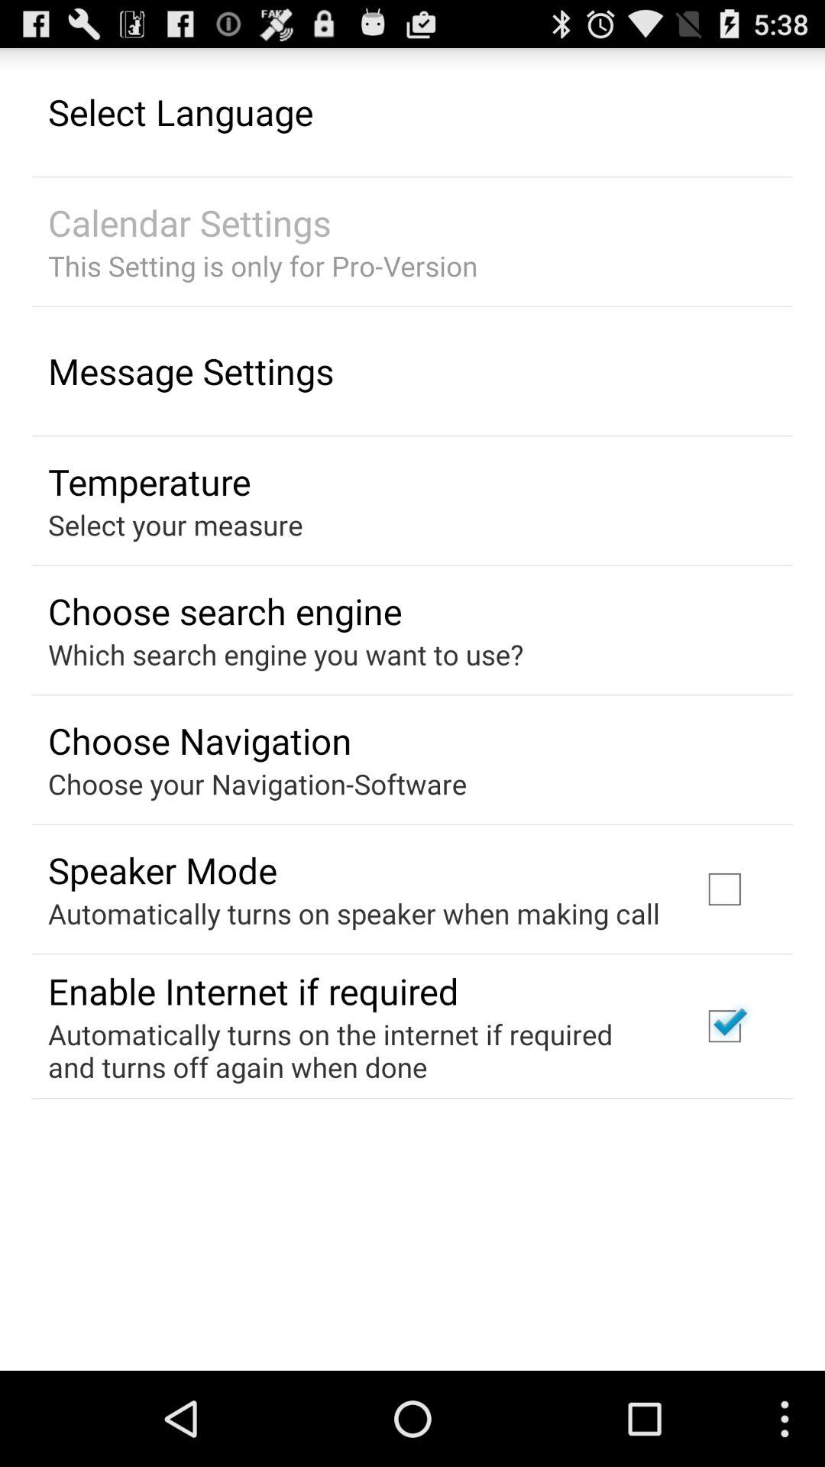 The height and width of the screenshot is (1467, 825). What do you see at coordinates (176, 524) in the screenshot?
I see `launch the item above the choose search engine item` at bounding box center [176, 524].